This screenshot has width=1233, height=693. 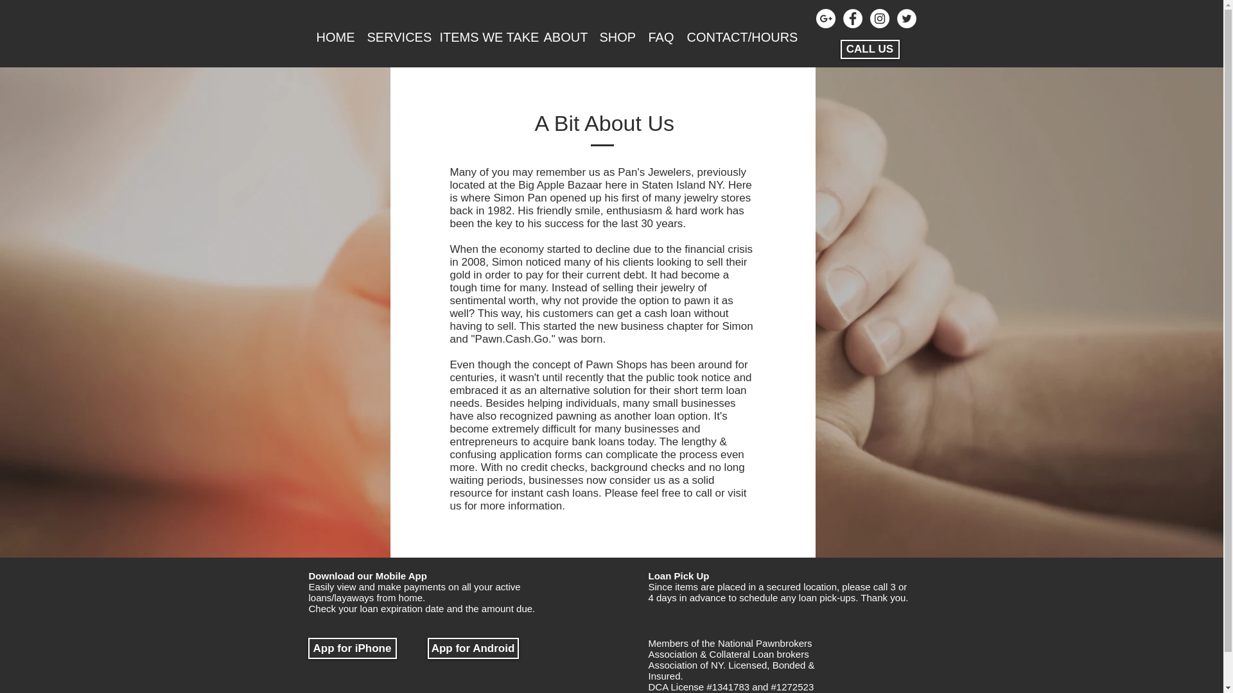 What do you see at coordinates (353, 648) in the screenshot?
I see `App for iPhone` at bounding box center [353, 648].